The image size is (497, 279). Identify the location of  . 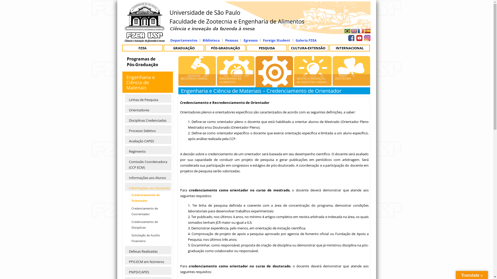
(367, 37).